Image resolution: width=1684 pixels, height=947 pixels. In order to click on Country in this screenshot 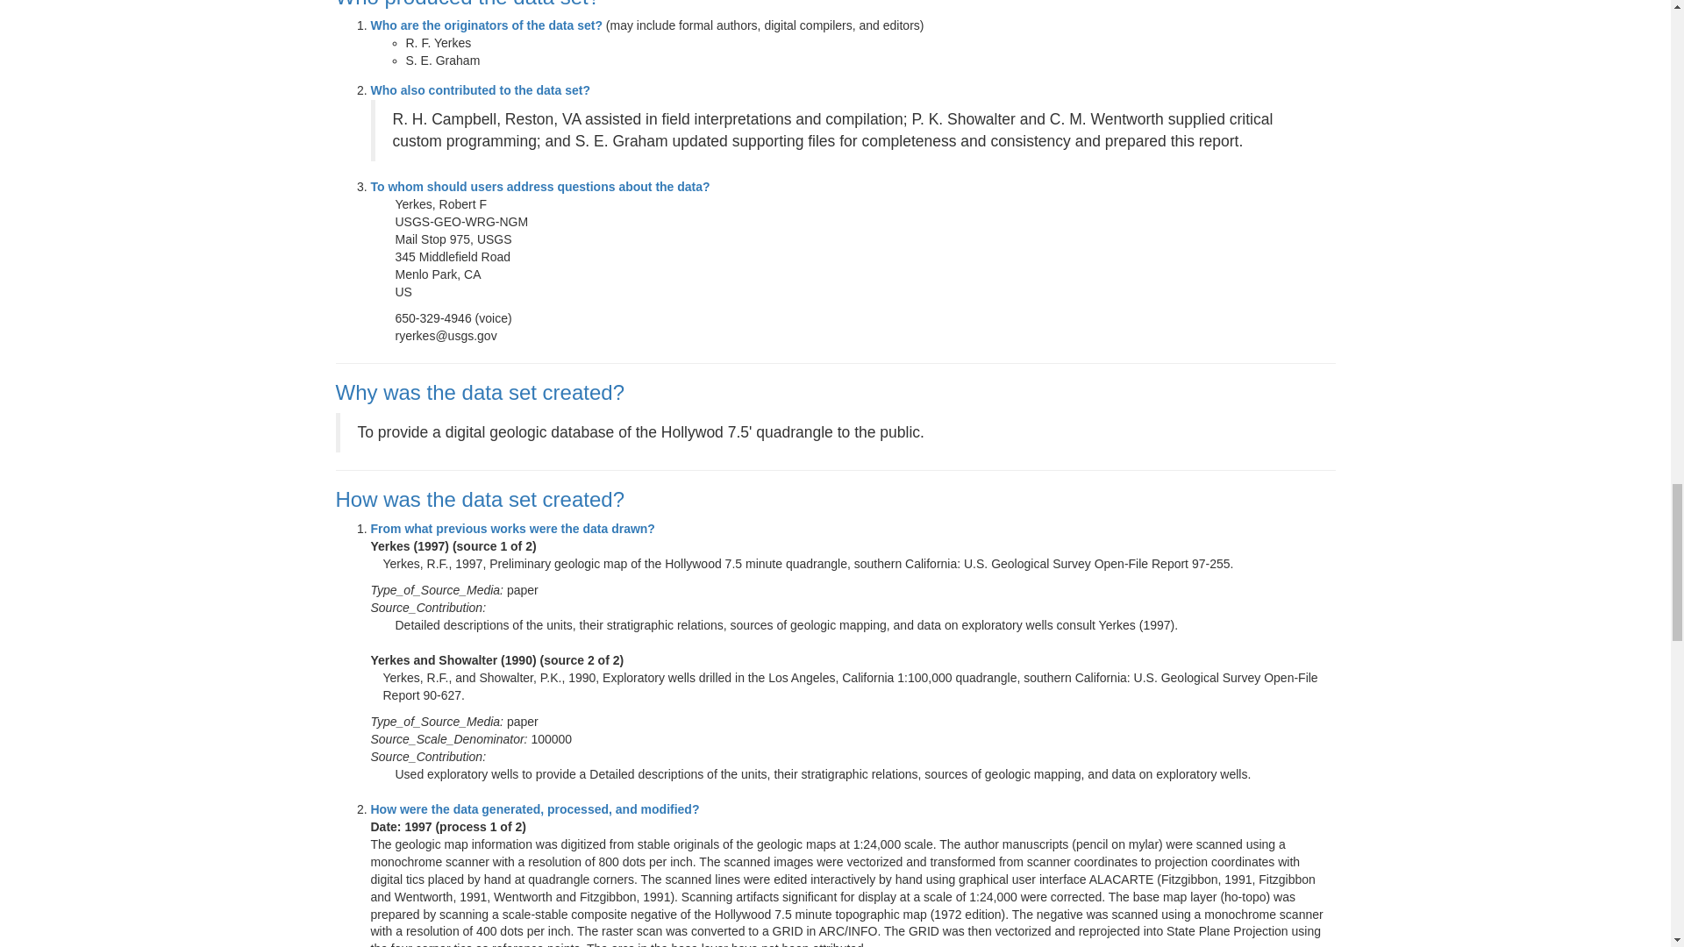, I will do `click(865, 293)`.